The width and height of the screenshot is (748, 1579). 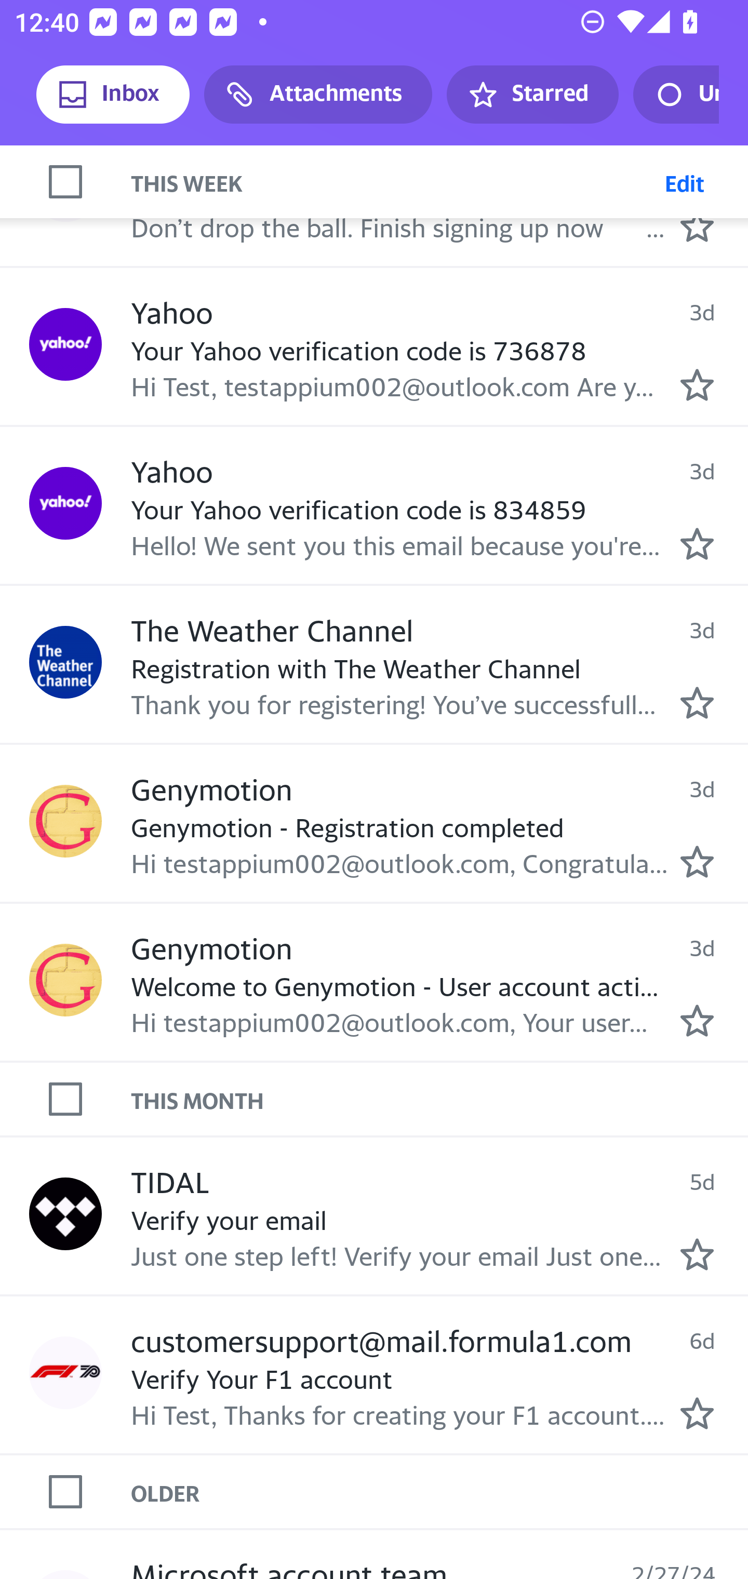 What do you see at coordinates (65, 503) in the screenshot?
I see `Profile
Yahoo` at bounding box center [65, 503].